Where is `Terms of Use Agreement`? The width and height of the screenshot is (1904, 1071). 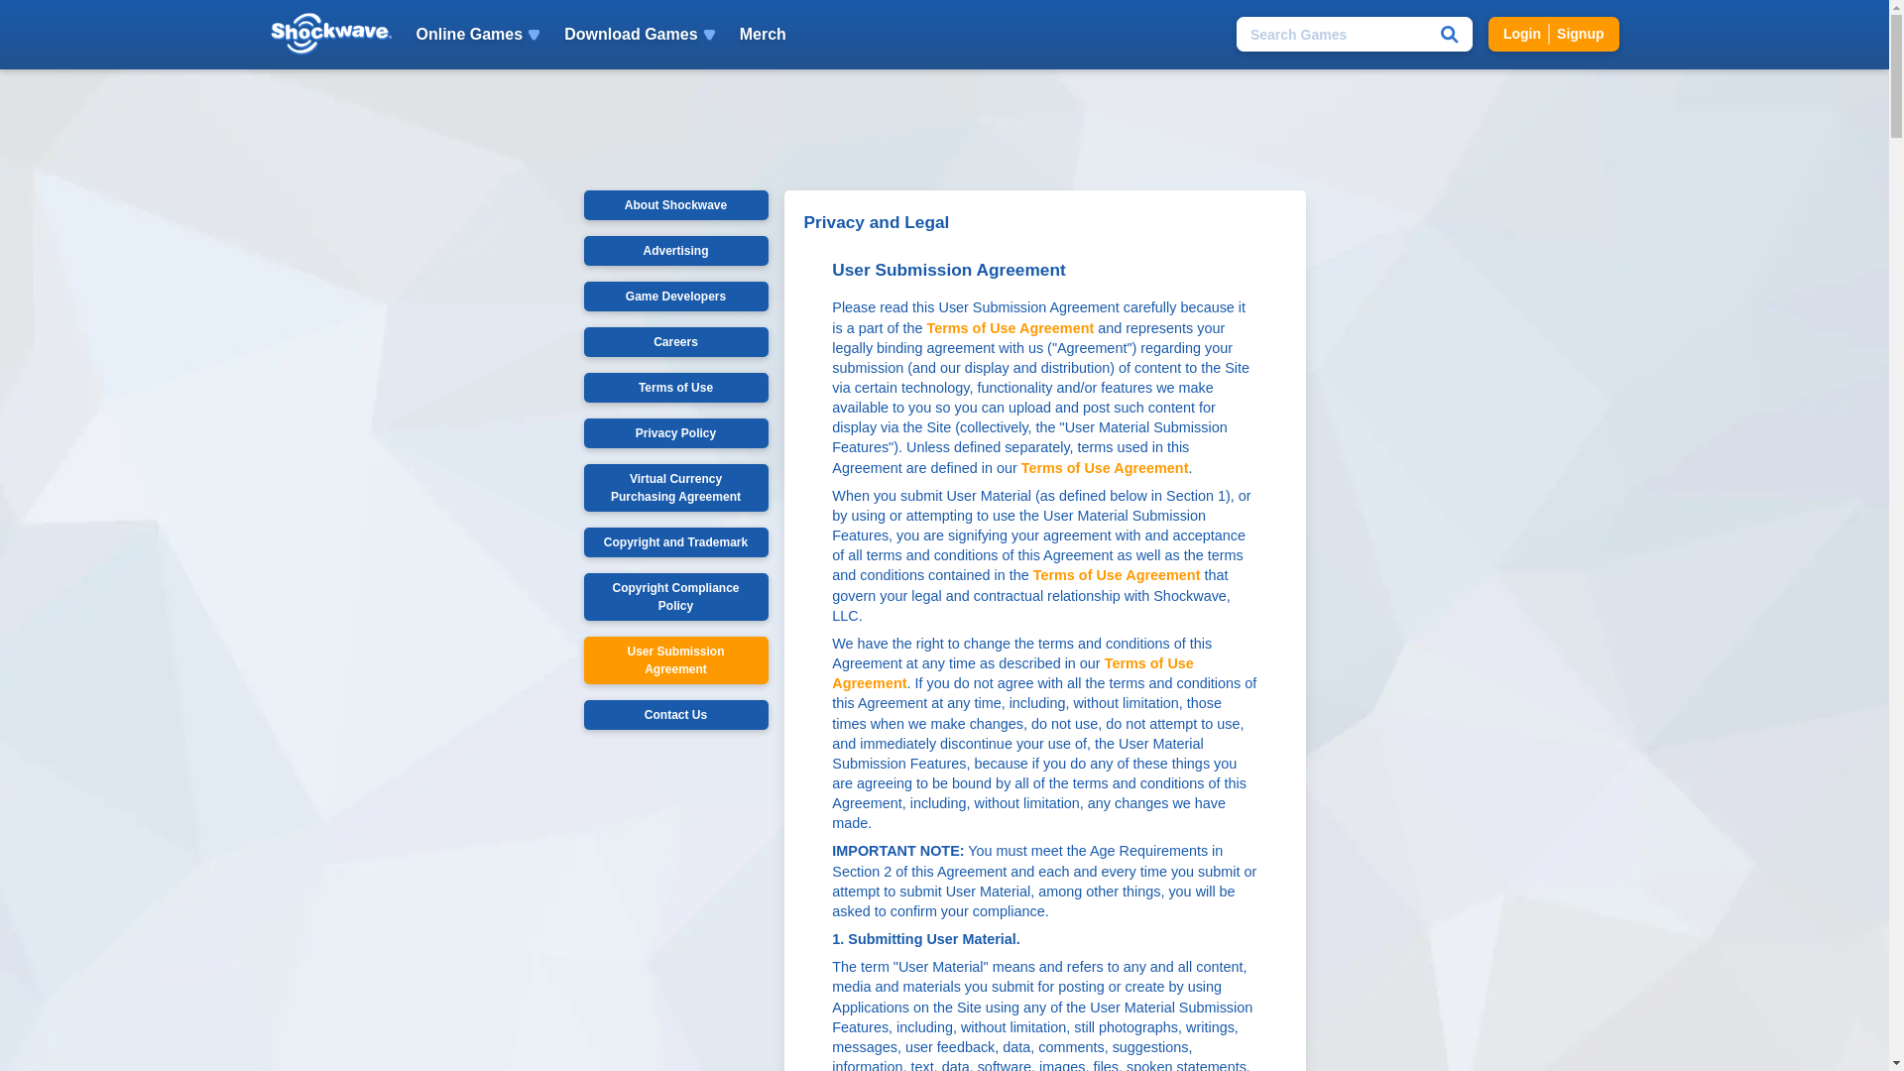
Terms of Use Agreement is located at coordinates (674, 488).